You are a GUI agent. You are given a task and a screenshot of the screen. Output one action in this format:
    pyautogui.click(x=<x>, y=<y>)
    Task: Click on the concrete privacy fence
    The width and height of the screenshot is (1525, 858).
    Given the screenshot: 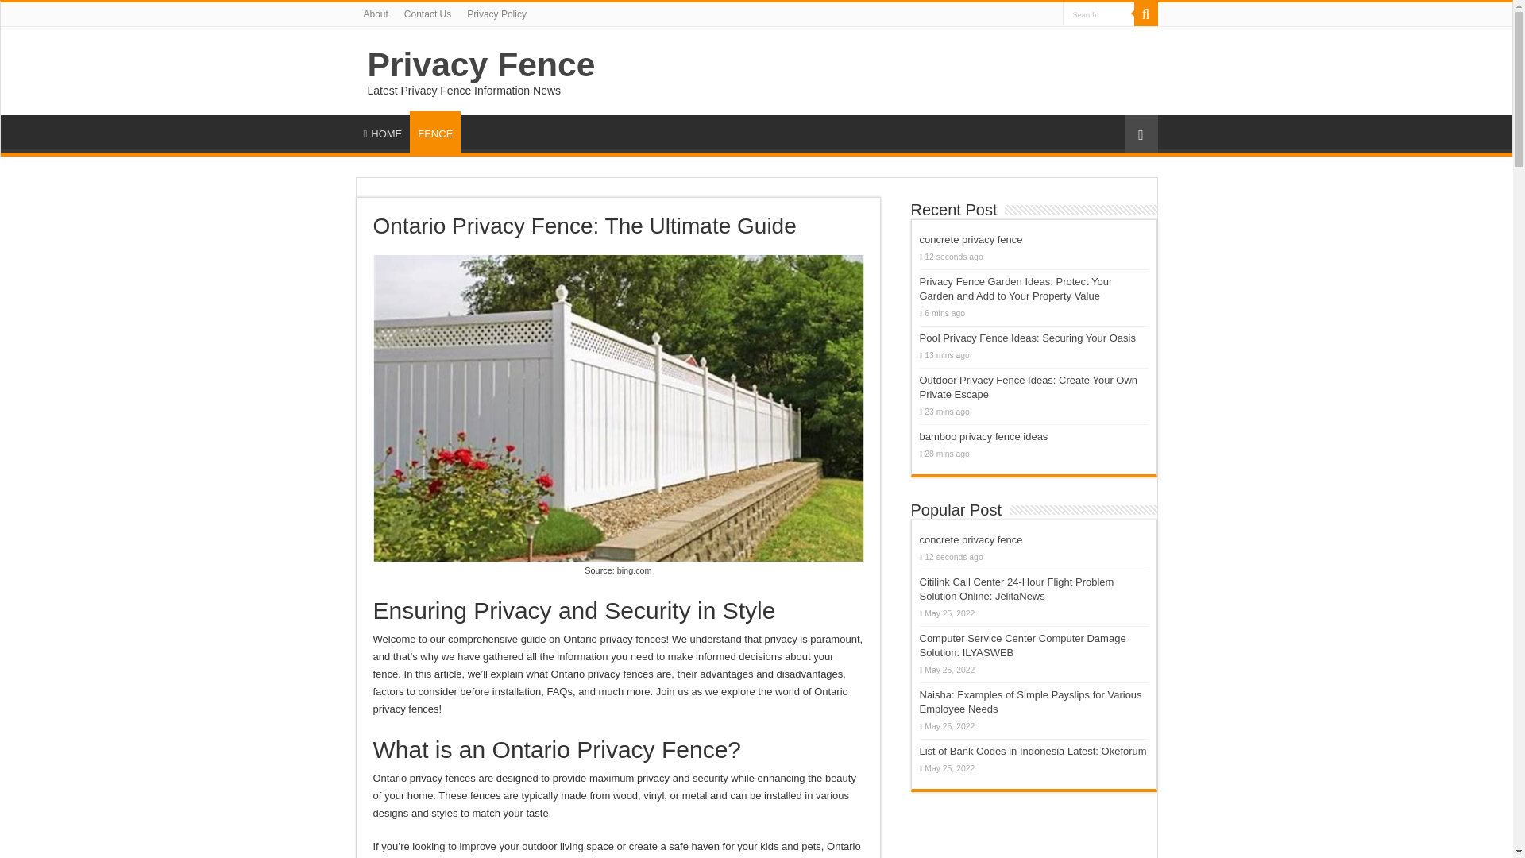 What is the action you would take?
    pyautogui.click(x=971, y=539)
    